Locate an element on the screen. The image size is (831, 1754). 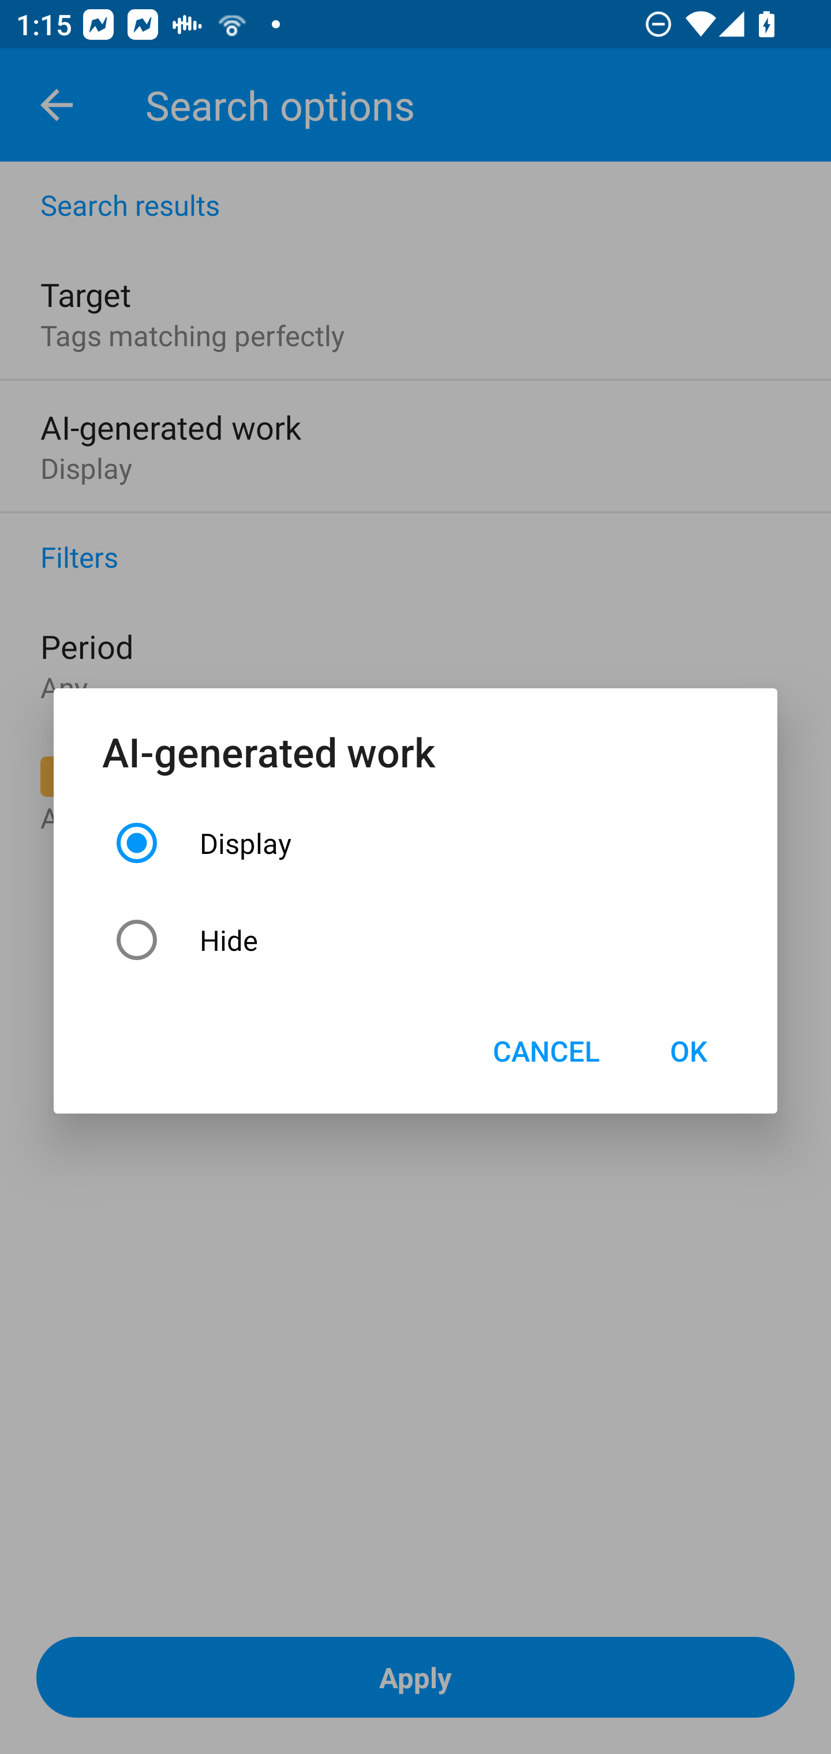
OK is located at coordinates (688, 1050).